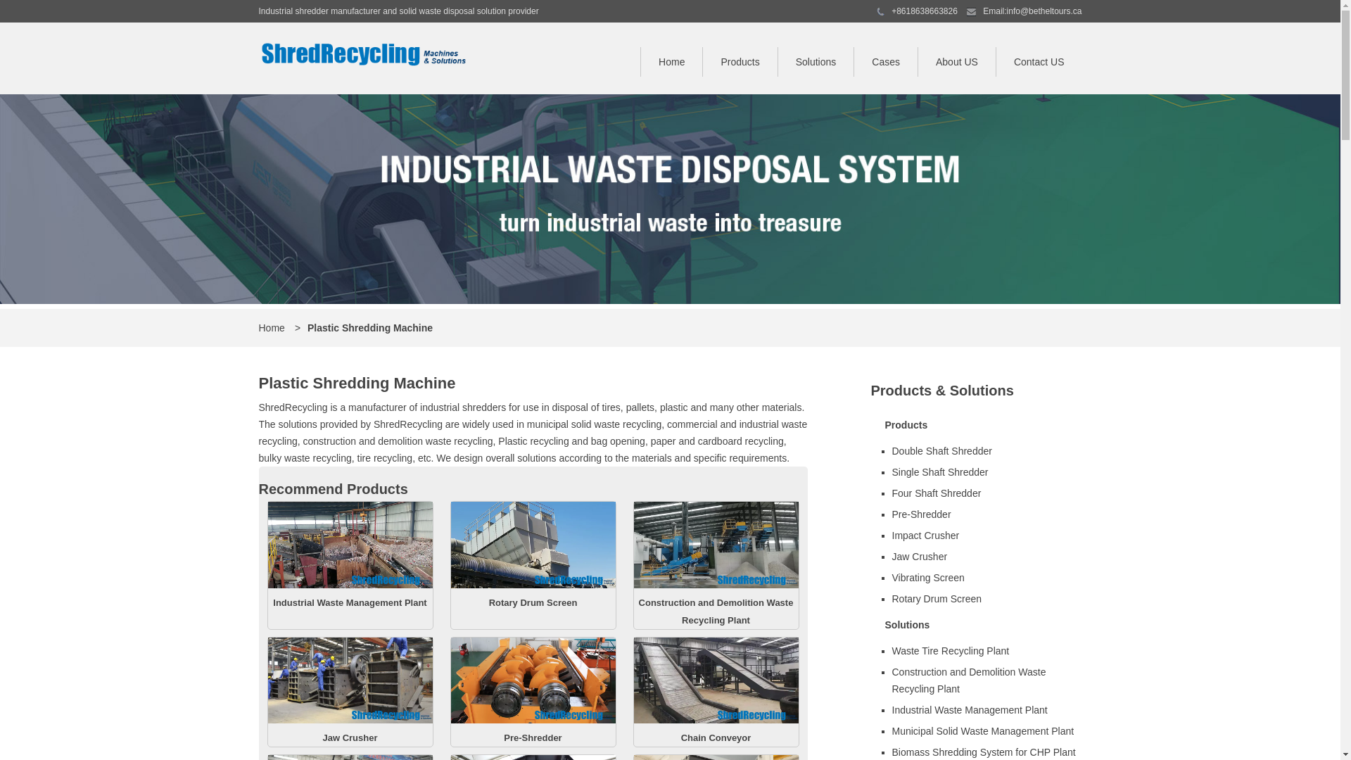  I want to click on Rotary Drum Screen, so click(533, 585).